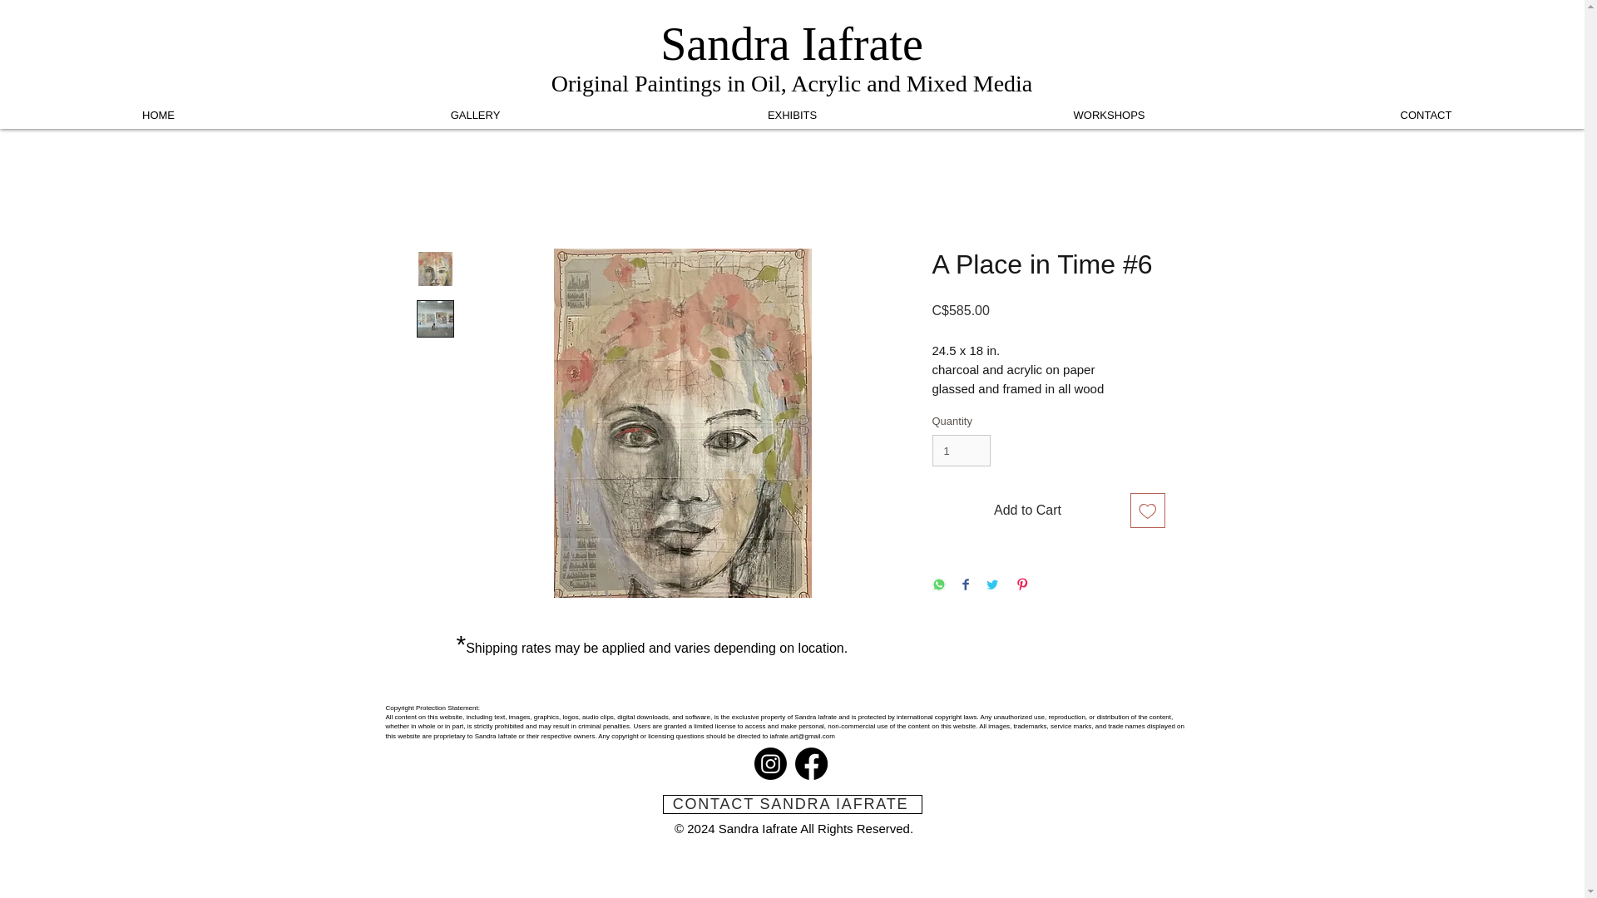 Image resolution: width=1597 pixels, height=898 pixels. What do you see at coordinates (792, 803) in the screenshot?
I see `CONTACT SANDRA IAFRATE` at bounding box center [792, 803].